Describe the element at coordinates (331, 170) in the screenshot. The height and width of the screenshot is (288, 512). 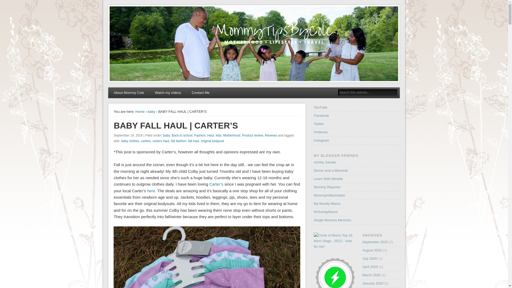
I see `Dinner and a Mommie` at that location.